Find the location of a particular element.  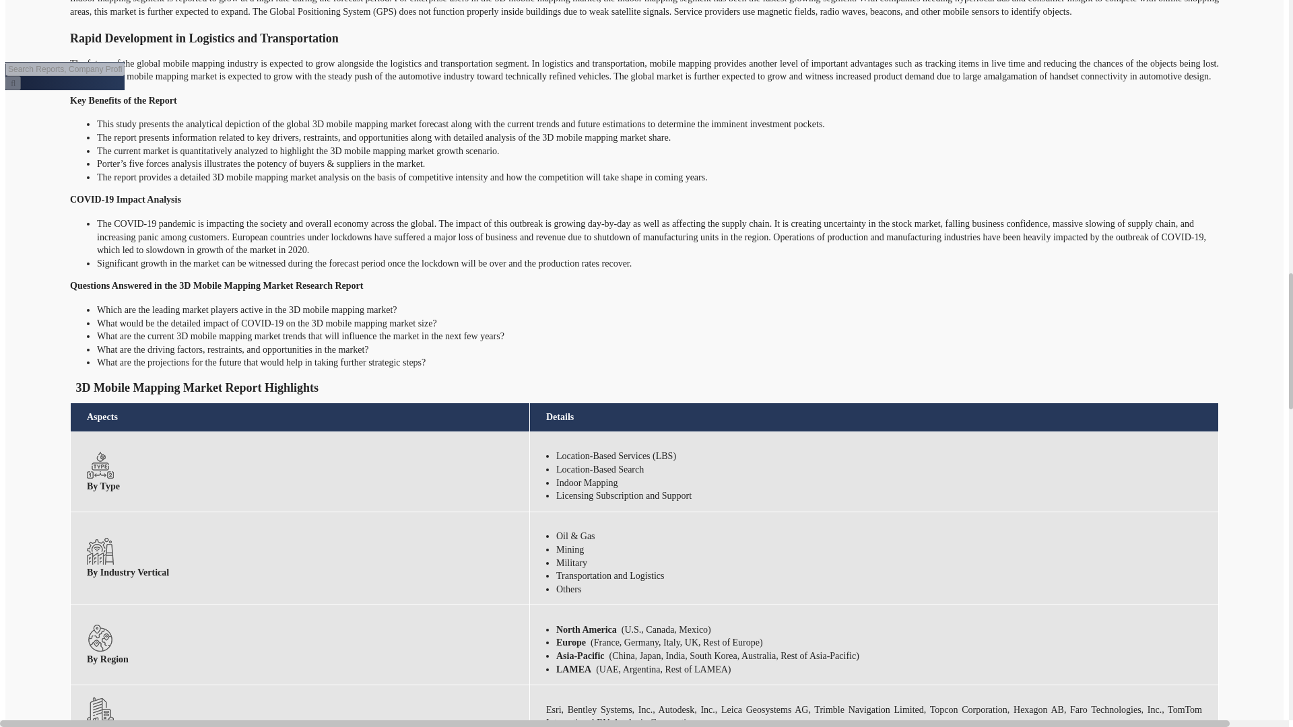

3D Mobile Mapping Market By Region is located at coordinates (100, 637).